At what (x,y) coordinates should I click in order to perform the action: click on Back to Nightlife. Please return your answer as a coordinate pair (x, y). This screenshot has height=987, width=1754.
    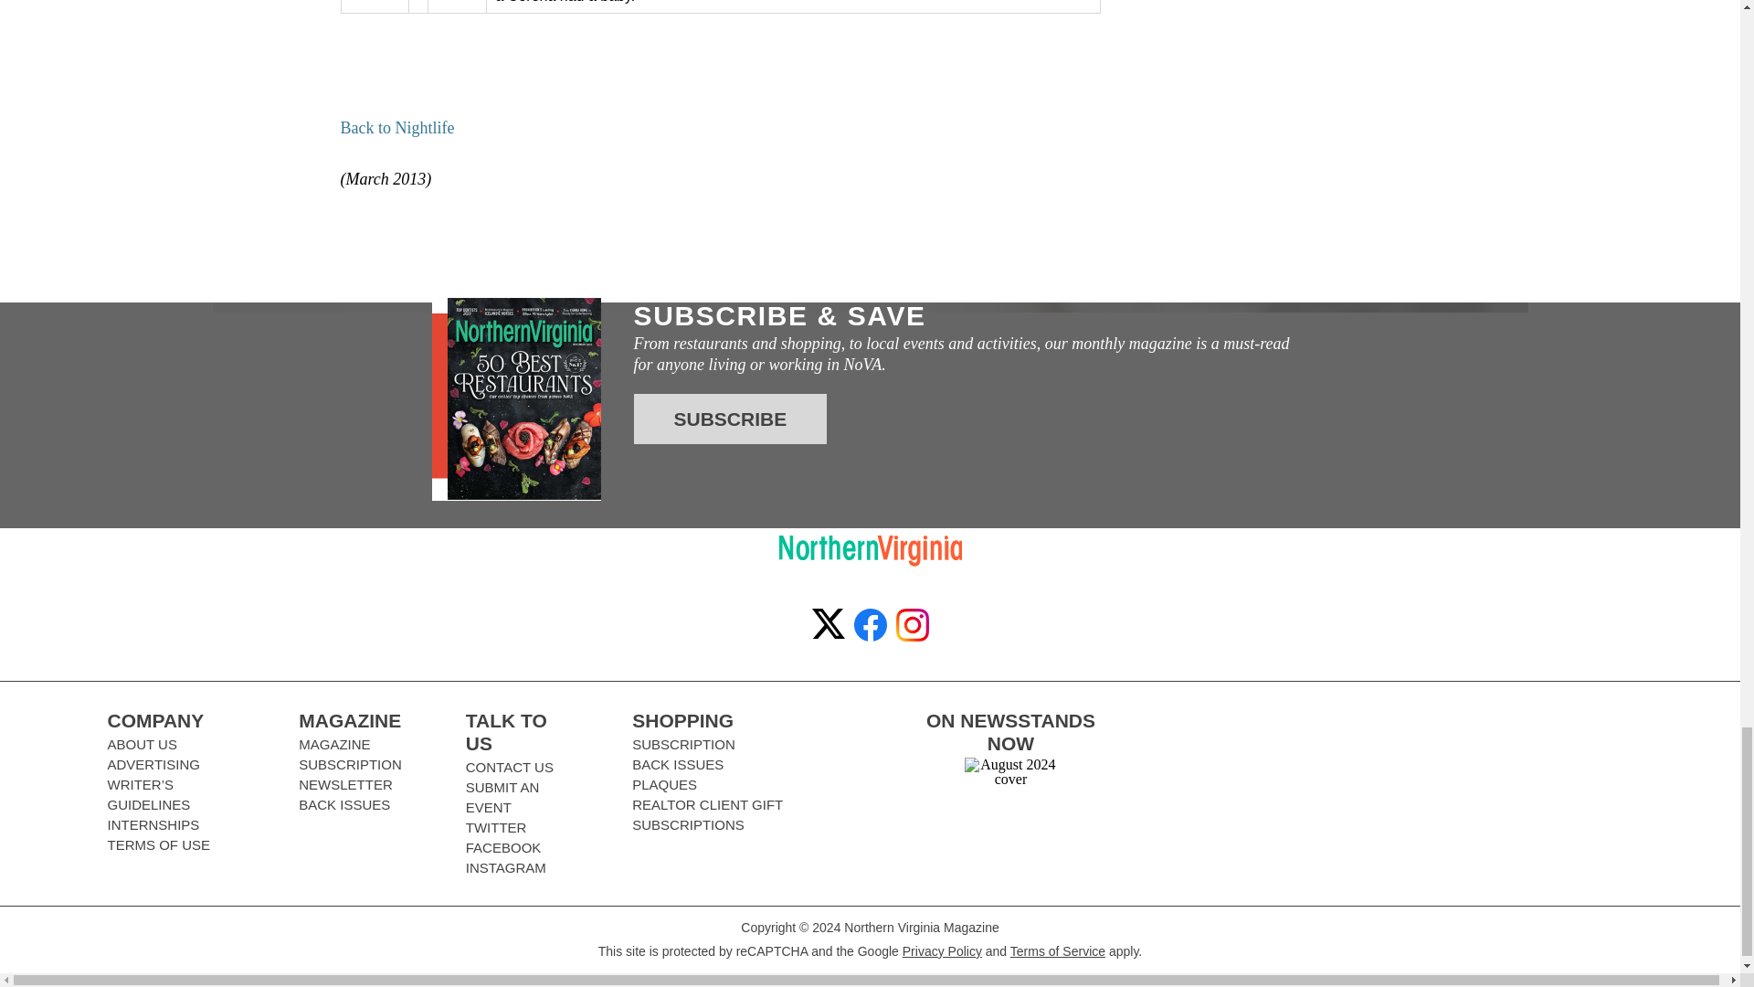
    Looking at the image, I should click on (396, 128).